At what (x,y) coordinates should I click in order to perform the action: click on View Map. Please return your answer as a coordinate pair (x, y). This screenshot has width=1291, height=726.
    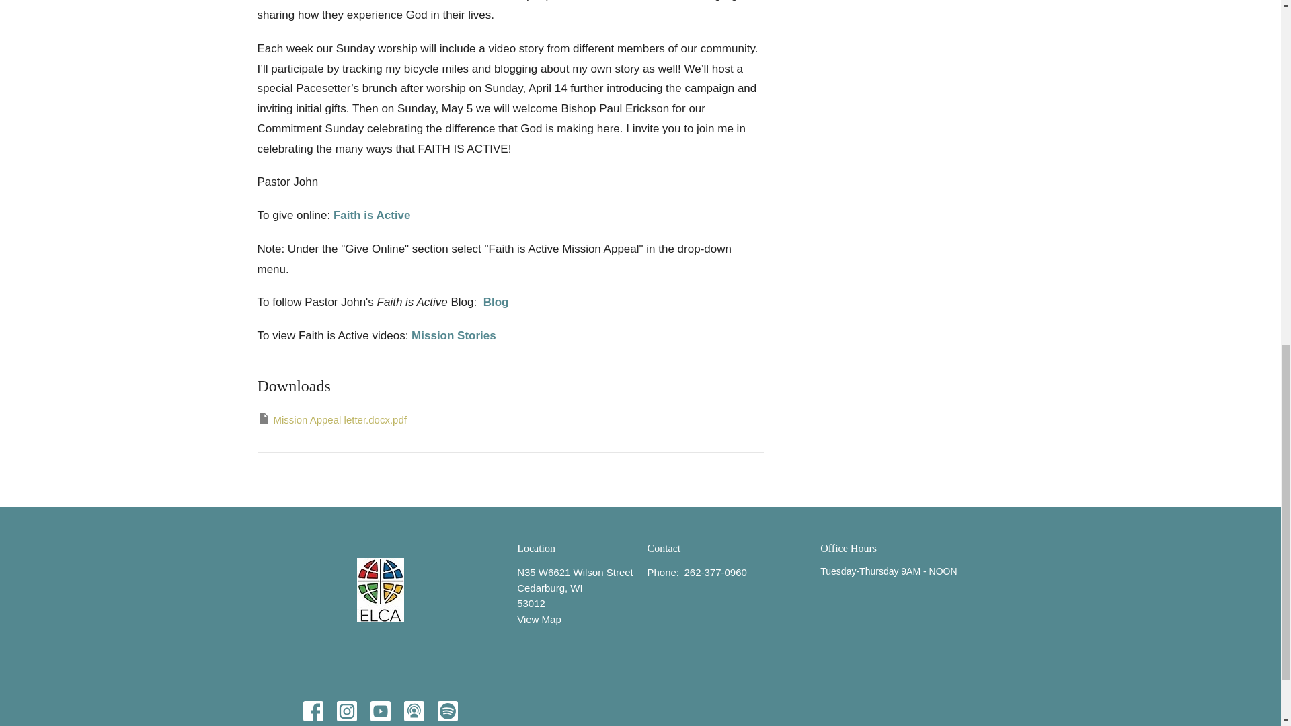
    Looking at the image, I should click on (539, 618).